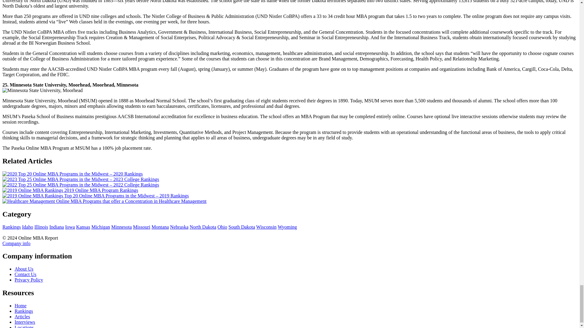 Image resolution: width=584 pixels, height=328 pixels. What do you see at coordinates (27, 227) in the screenshot?
I see `Idaho` at bounding box center [27, 227].